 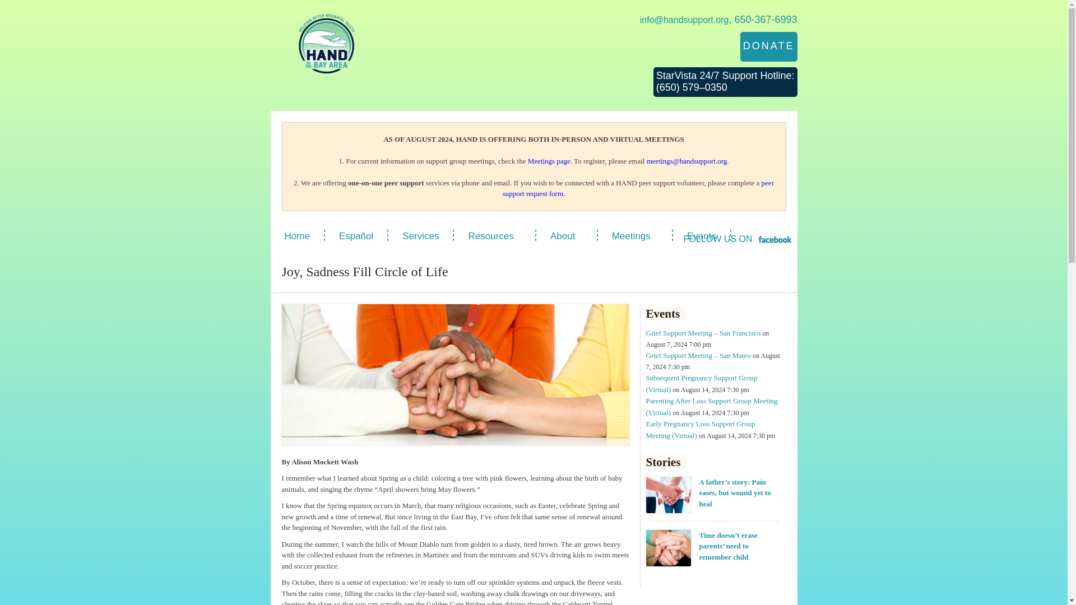 I want to click on Resources, so click(x=494, y=236).